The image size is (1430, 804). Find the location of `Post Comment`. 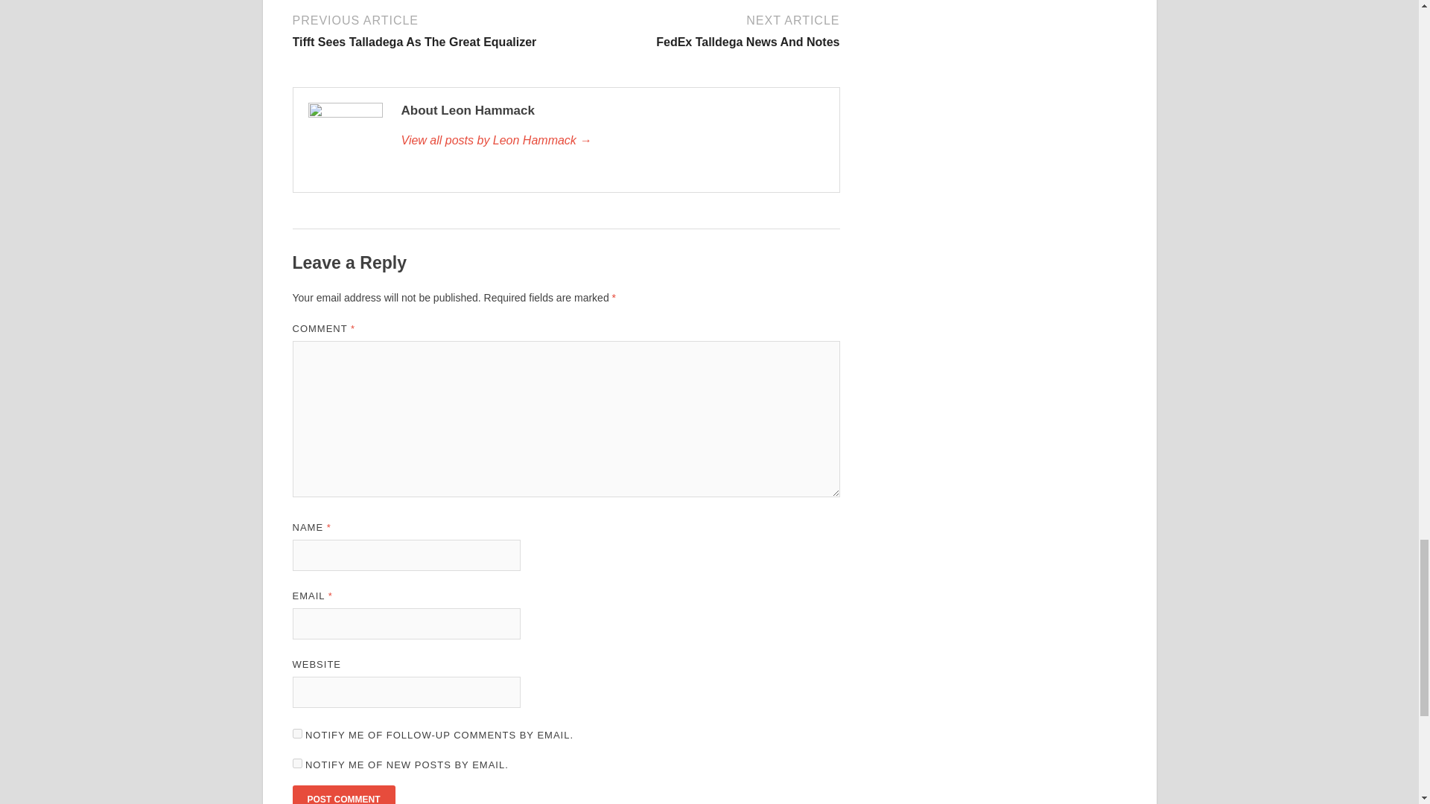

Post Comment is located at coordinates (611, 140).